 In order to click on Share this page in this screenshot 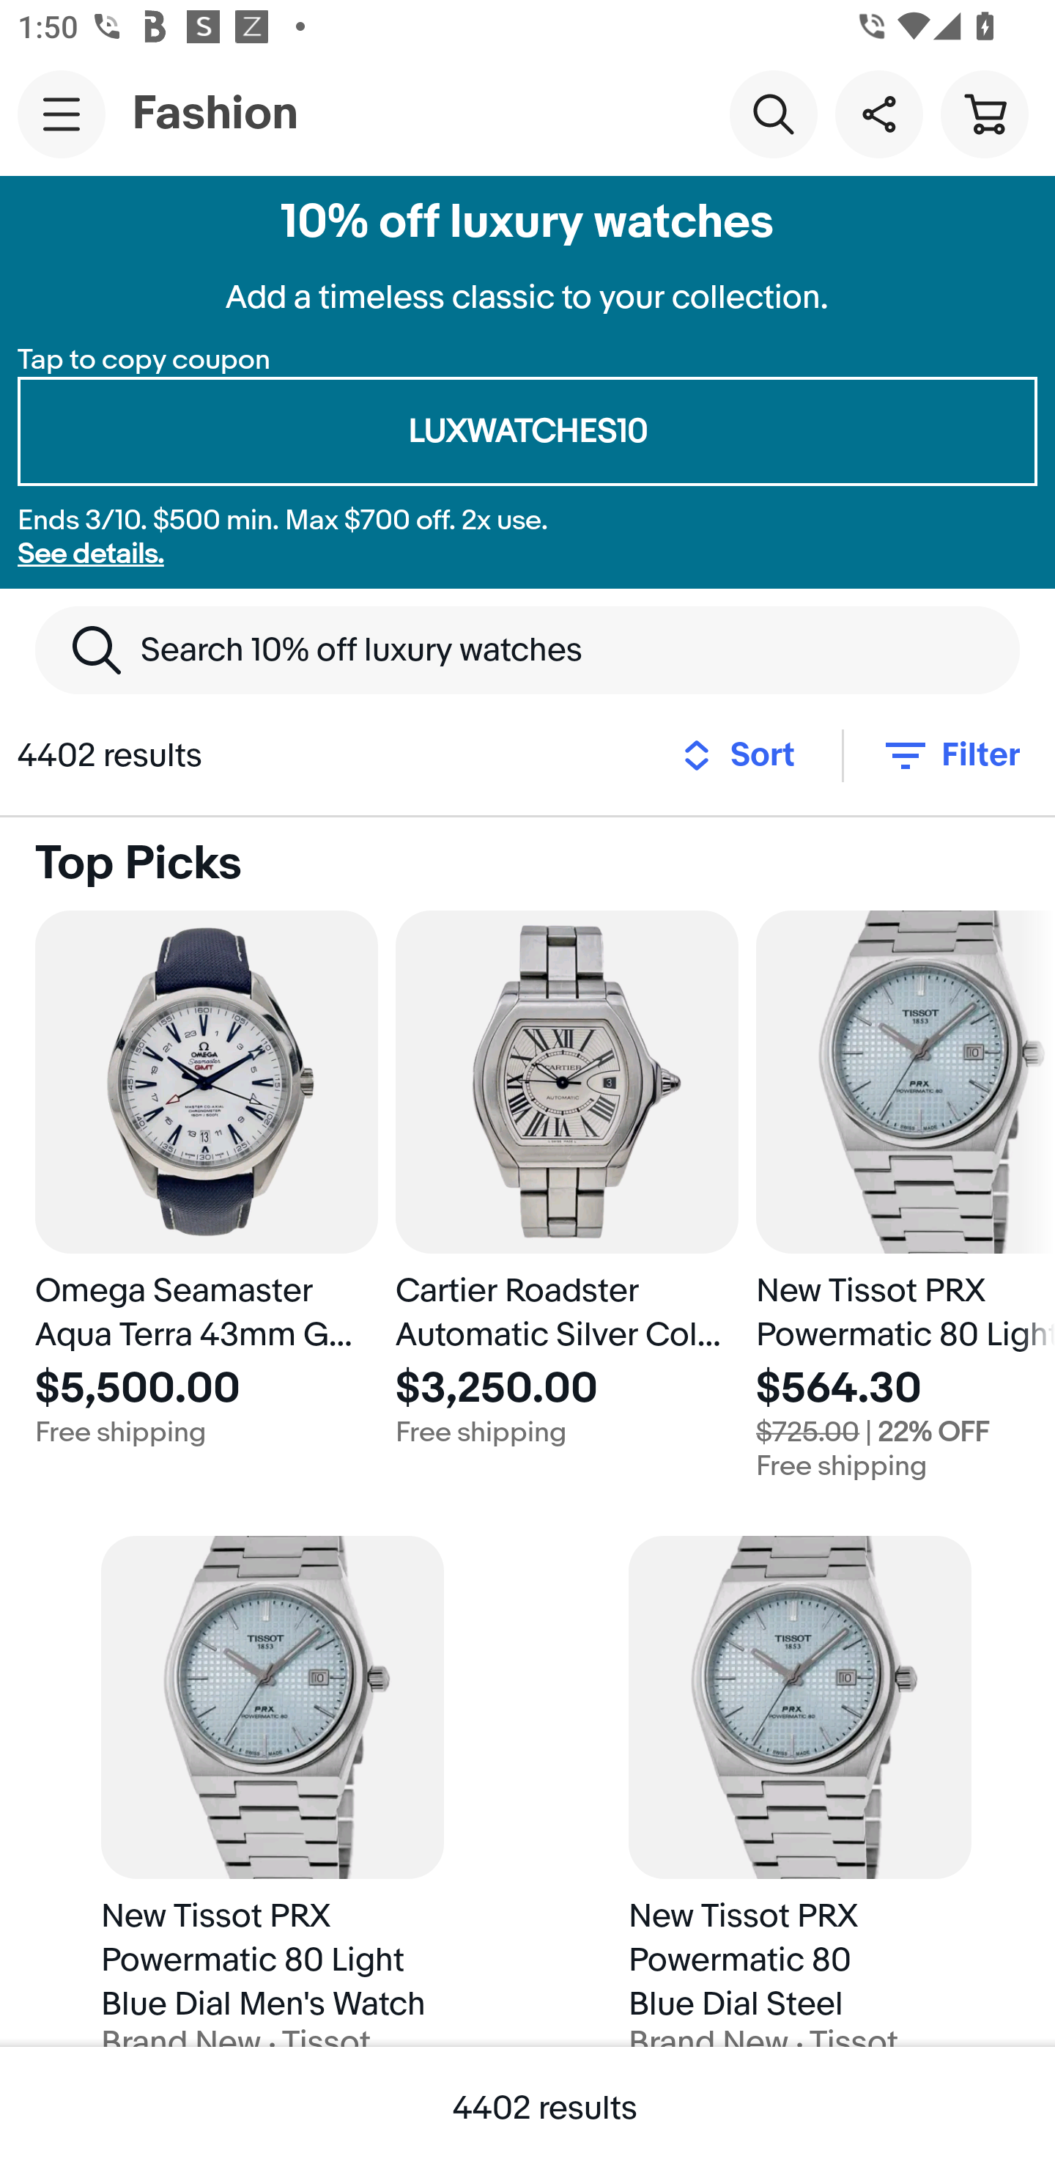, I will do `click(878, 113)`.